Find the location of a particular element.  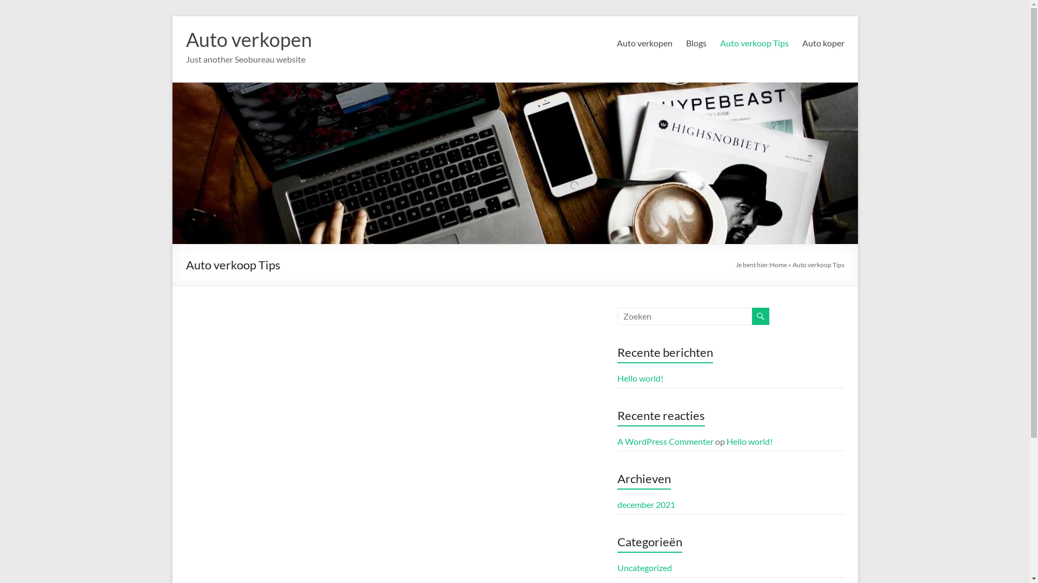

Hello world! is located at coordinates (640, 378).